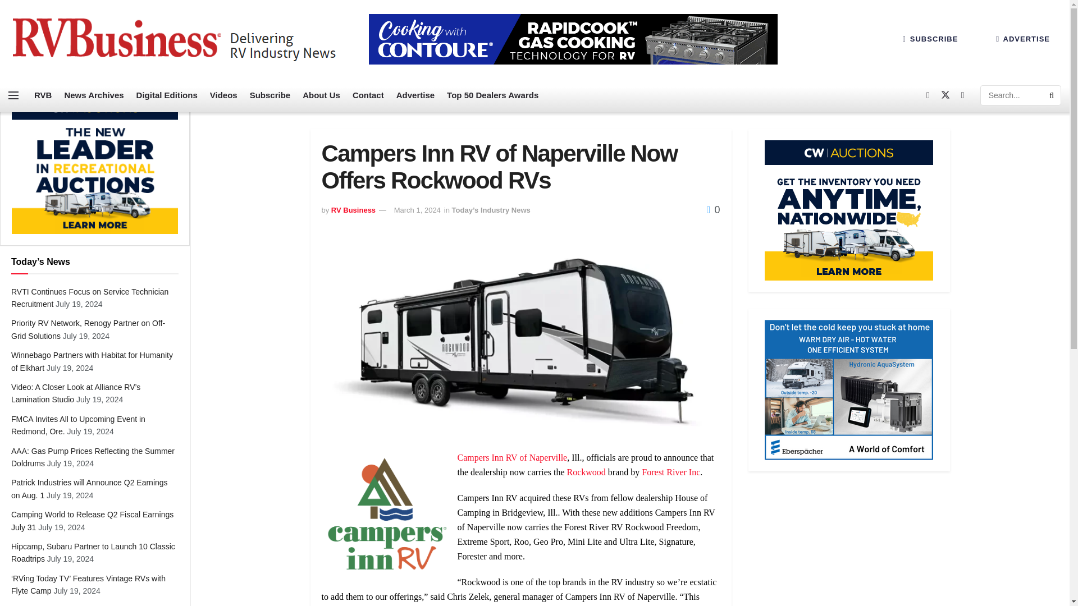 This screenshot has width=1078, height=606. I want to click on Priority RV Network, Renogy Partner on Off-Grid Solutions, so click(88, 329).